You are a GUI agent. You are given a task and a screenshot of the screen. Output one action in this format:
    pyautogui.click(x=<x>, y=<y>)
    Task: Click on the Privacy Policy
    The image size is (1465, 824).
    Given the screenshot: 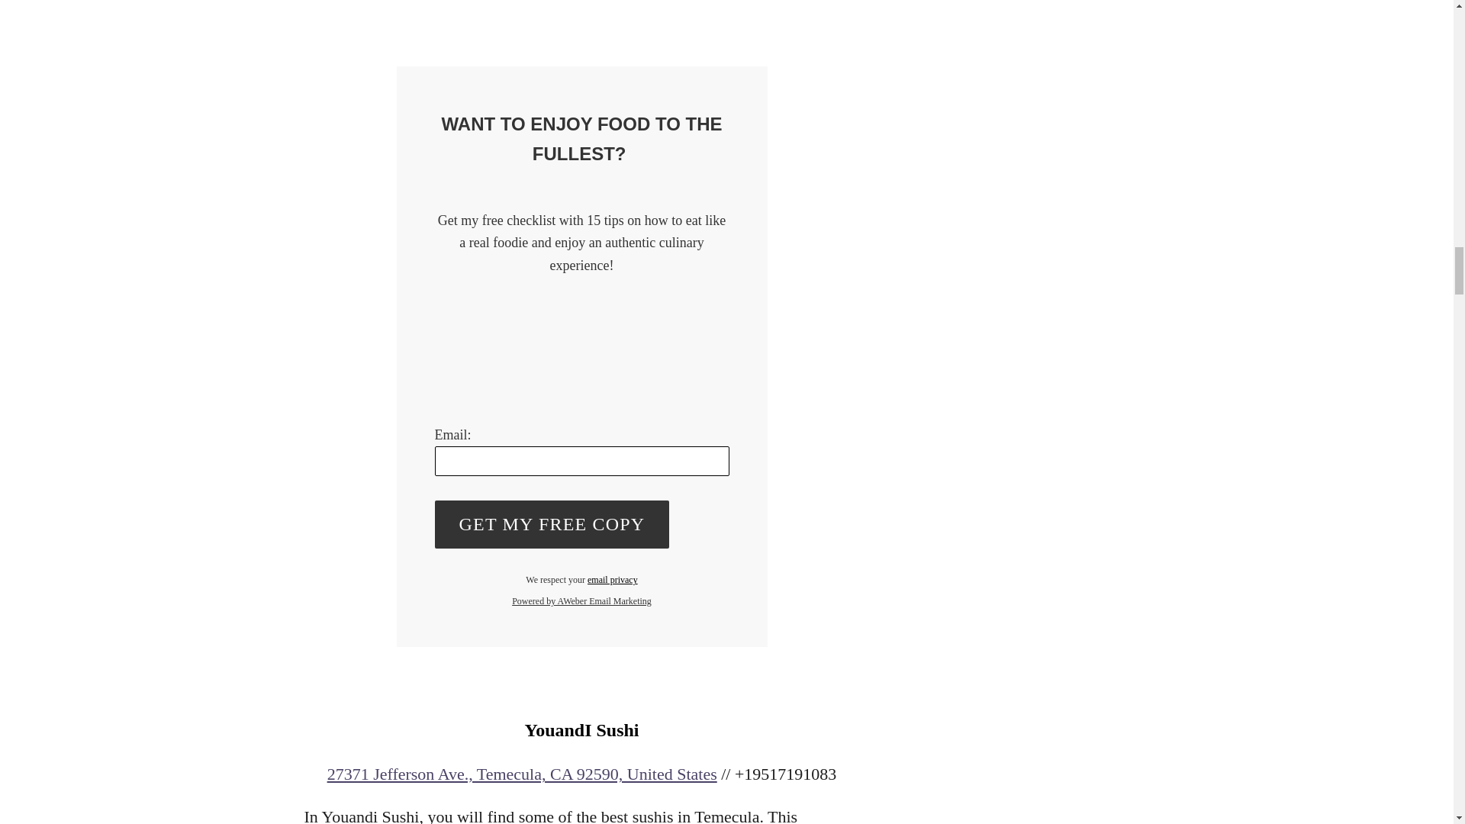 What is the action you would take?
    pyautogui.click(x=612, y=579)
    